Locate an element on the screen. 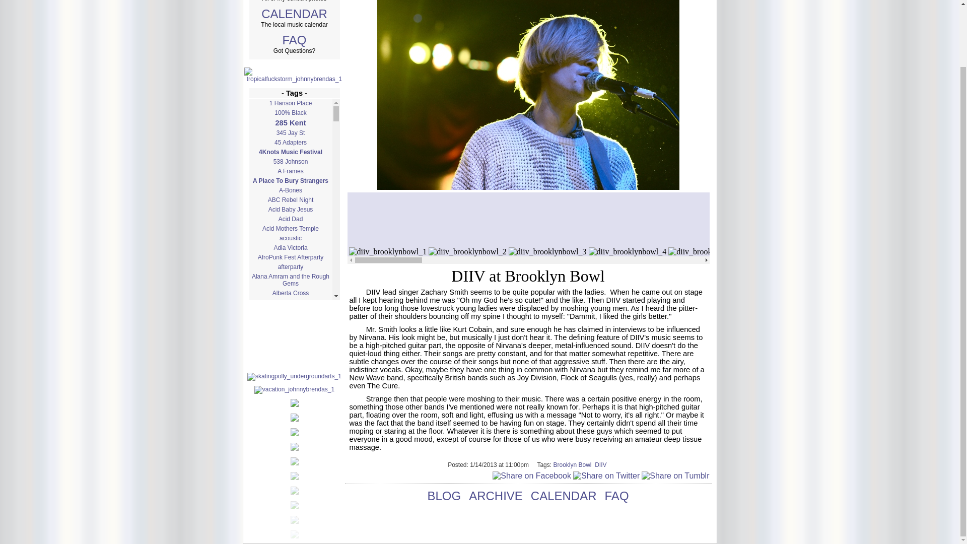 This screenshot has width=967, height=544. 4Knots Music Festival is located at coordinates (290, 152).